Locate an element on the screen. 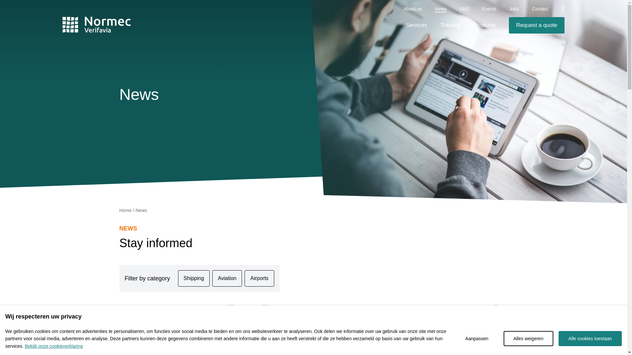 The image size is (632, 355). FAQ is located at coordinates (464, 9).